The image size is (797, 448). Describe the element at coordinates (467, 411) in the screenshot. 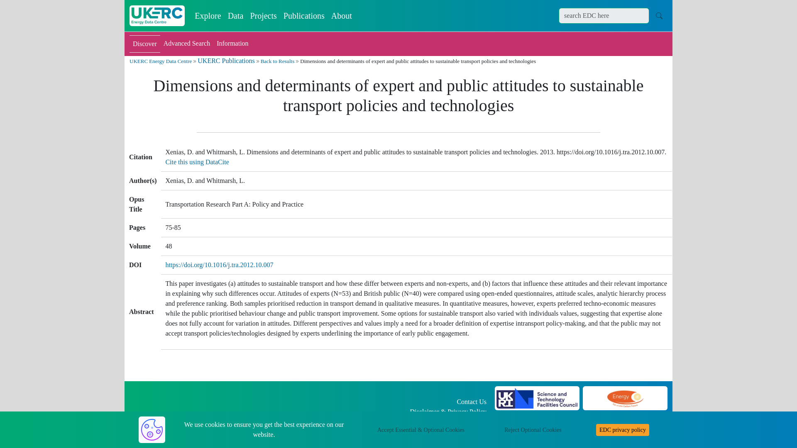

I see `Privacy Policy` at that location.